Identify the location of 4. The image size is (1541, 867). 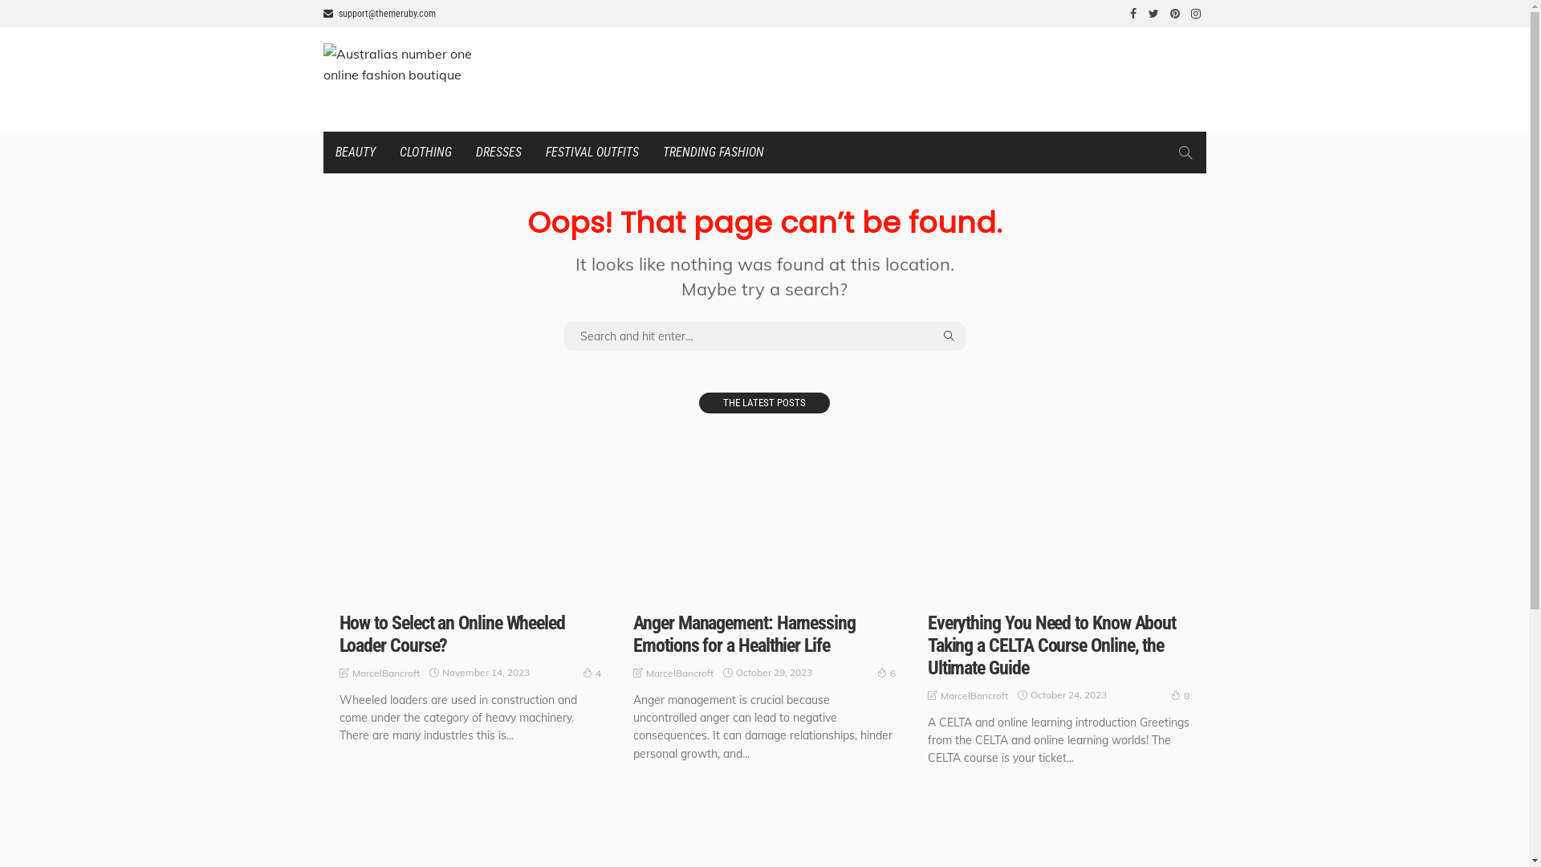
(592, 673).